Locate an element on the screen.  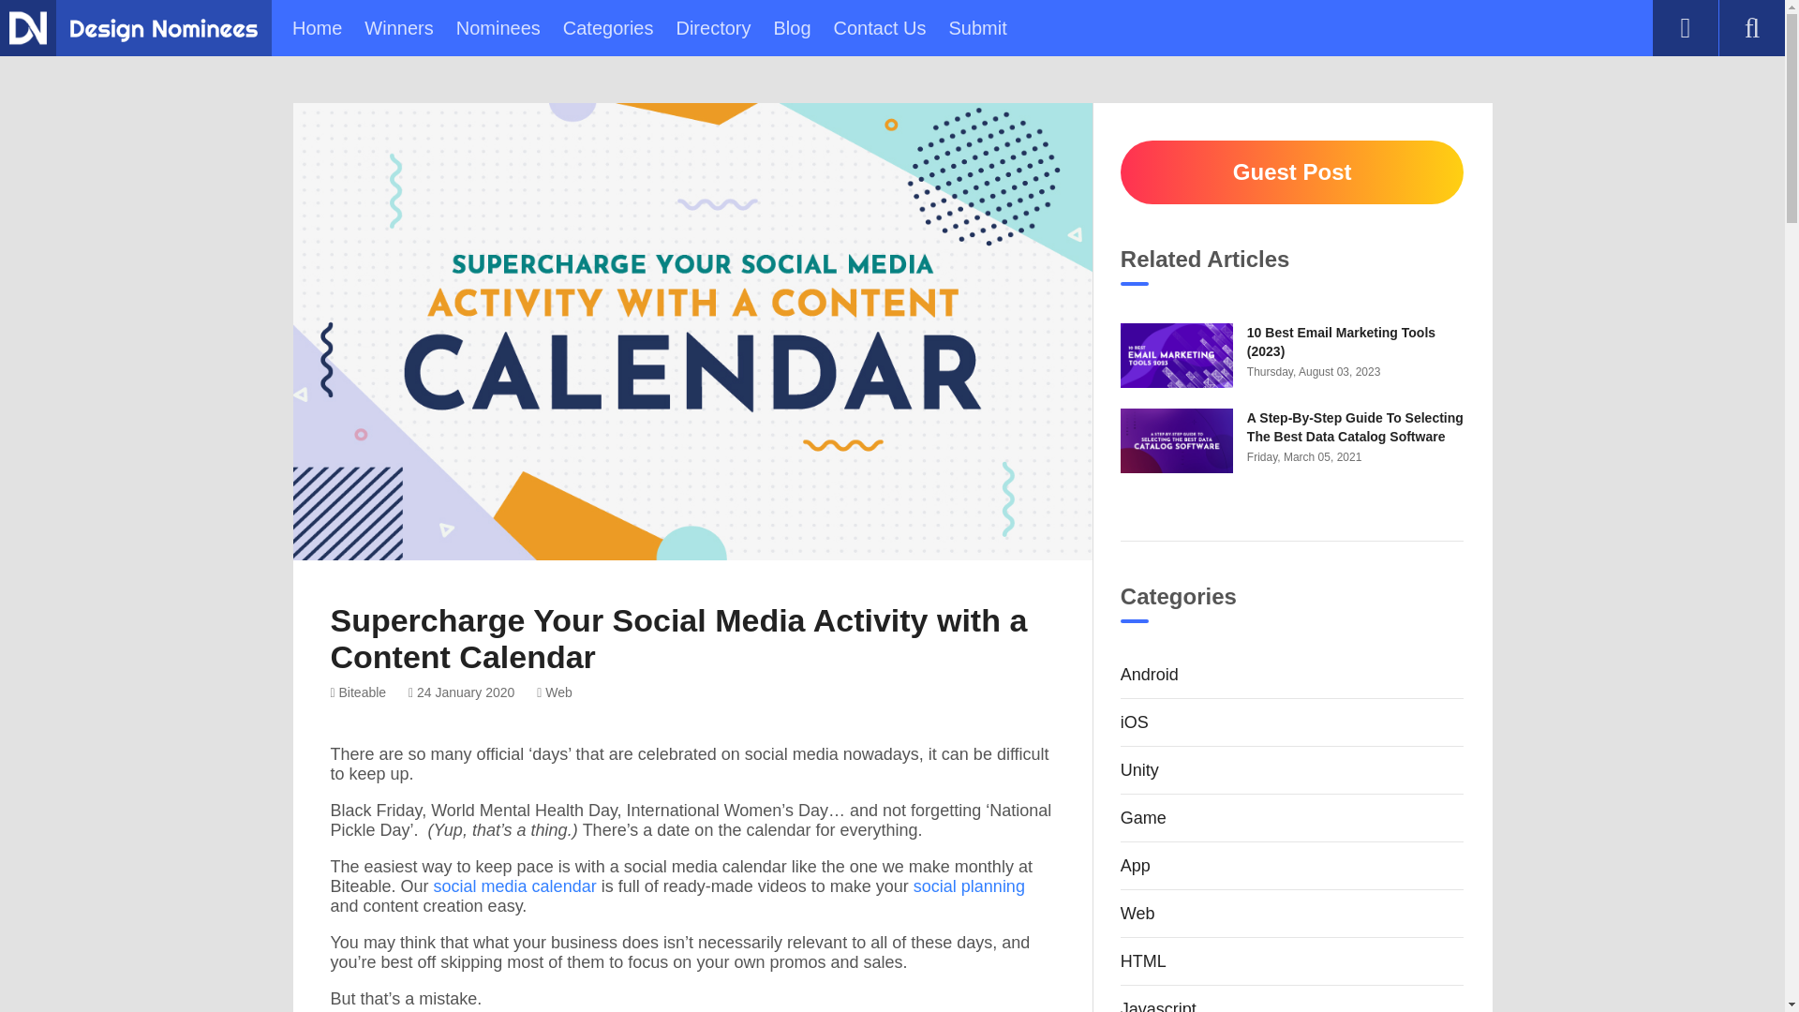
Design Nominees is located at coordinates (27, 27).